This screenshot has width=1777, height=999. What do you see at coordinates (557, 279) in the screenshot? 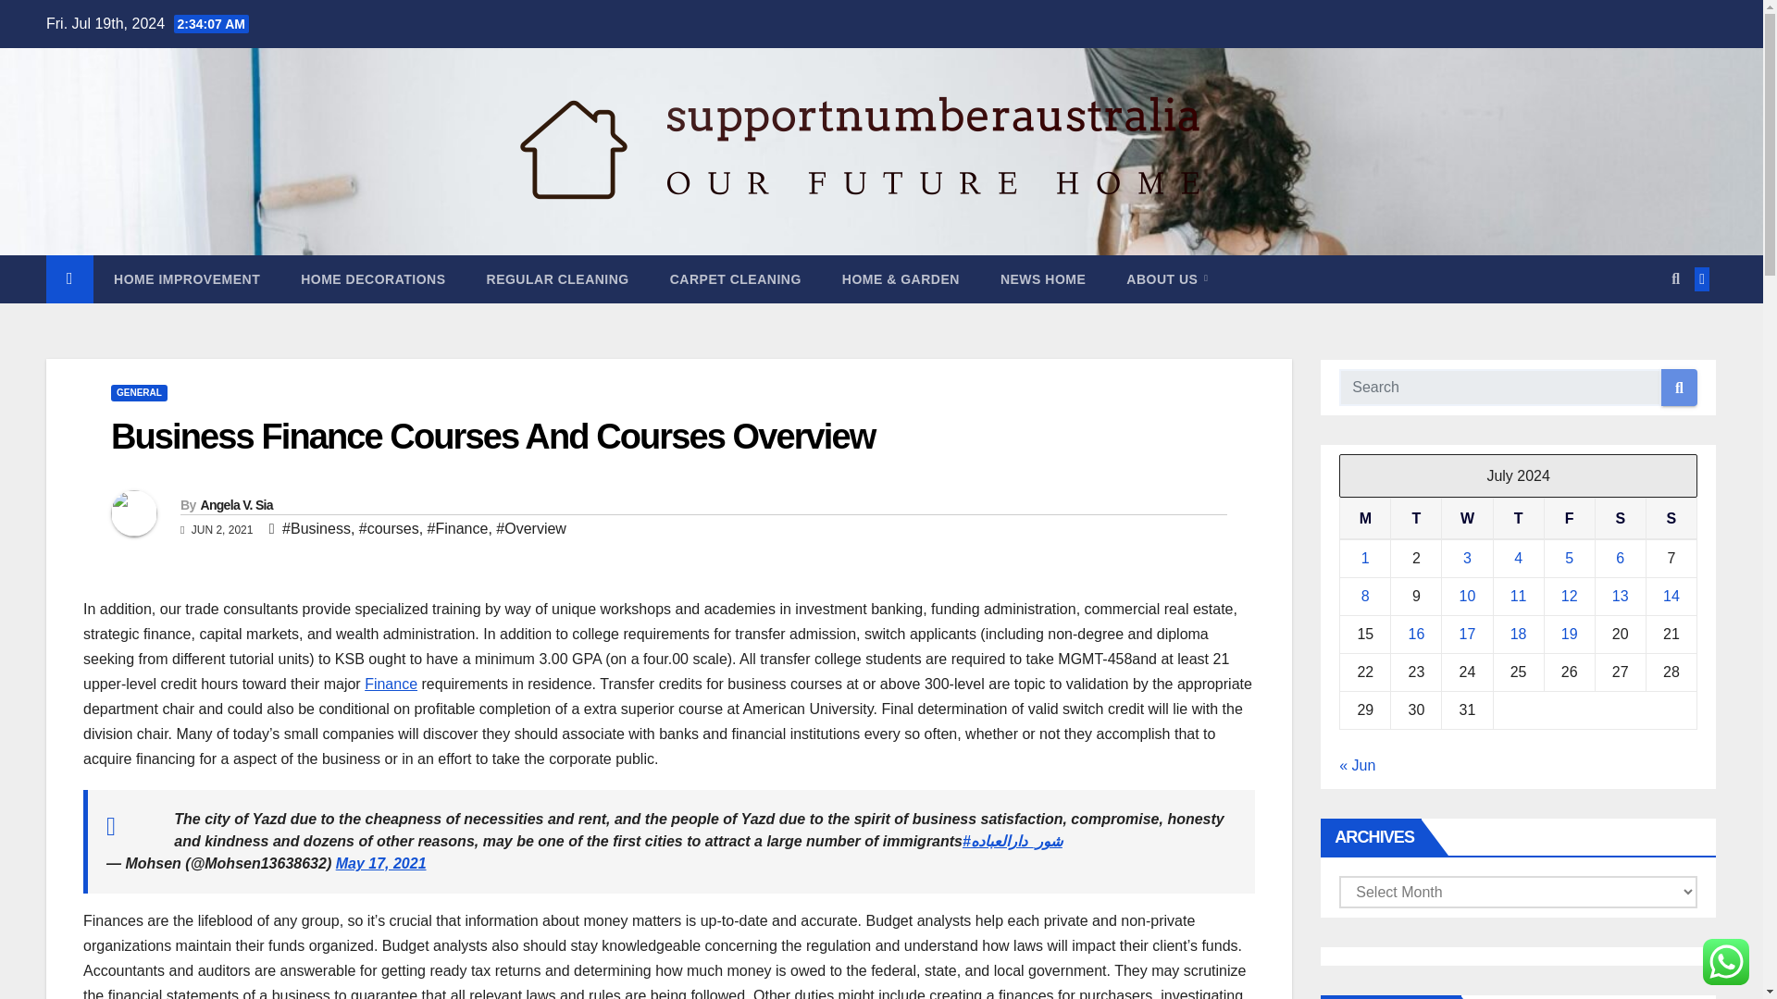
I see `Regular Cleaning` at bounding box center [557, 279].